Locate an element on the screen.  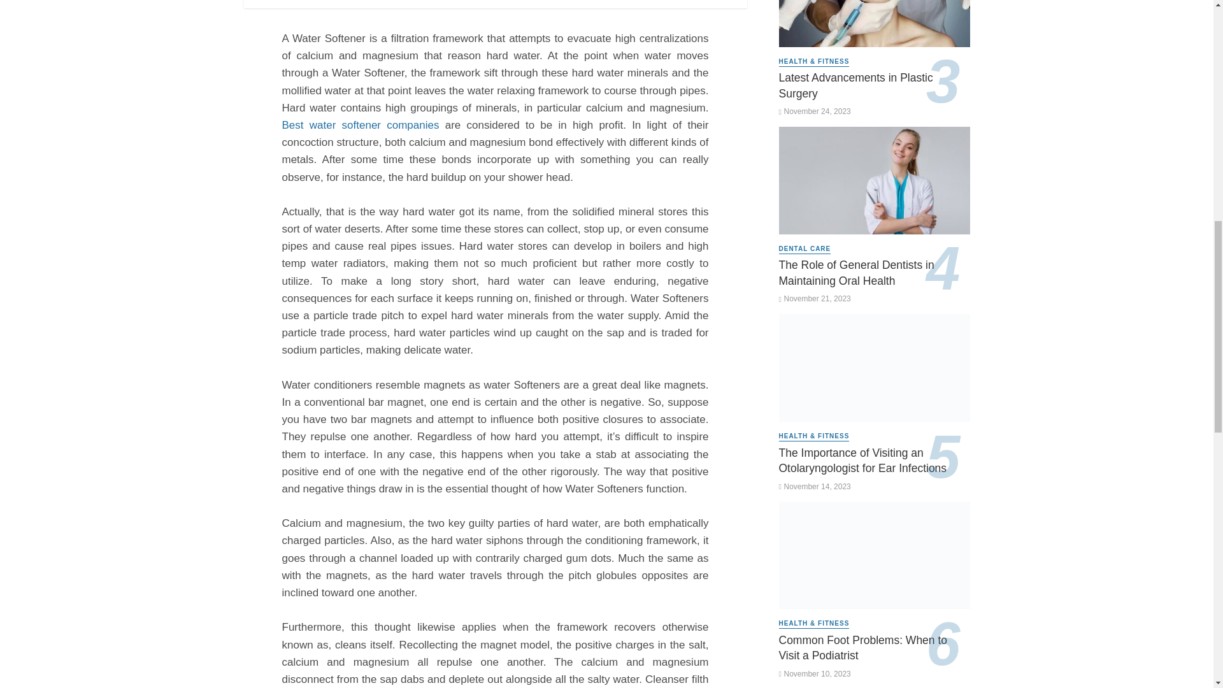
Latest Advancements in Plastic Surgery is located at coordinates (874, 85).